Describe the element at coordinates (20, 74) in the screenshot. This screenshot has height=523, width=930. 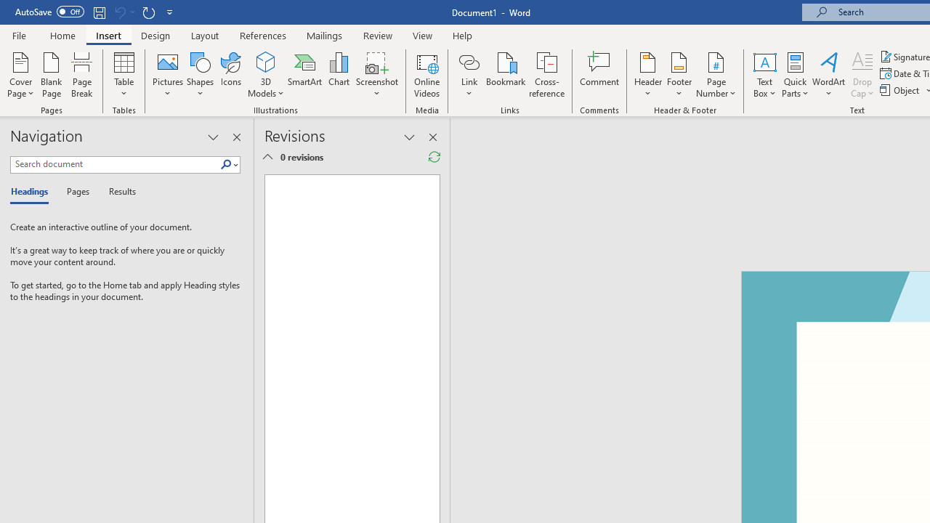
I see `Cover Page` at that location.